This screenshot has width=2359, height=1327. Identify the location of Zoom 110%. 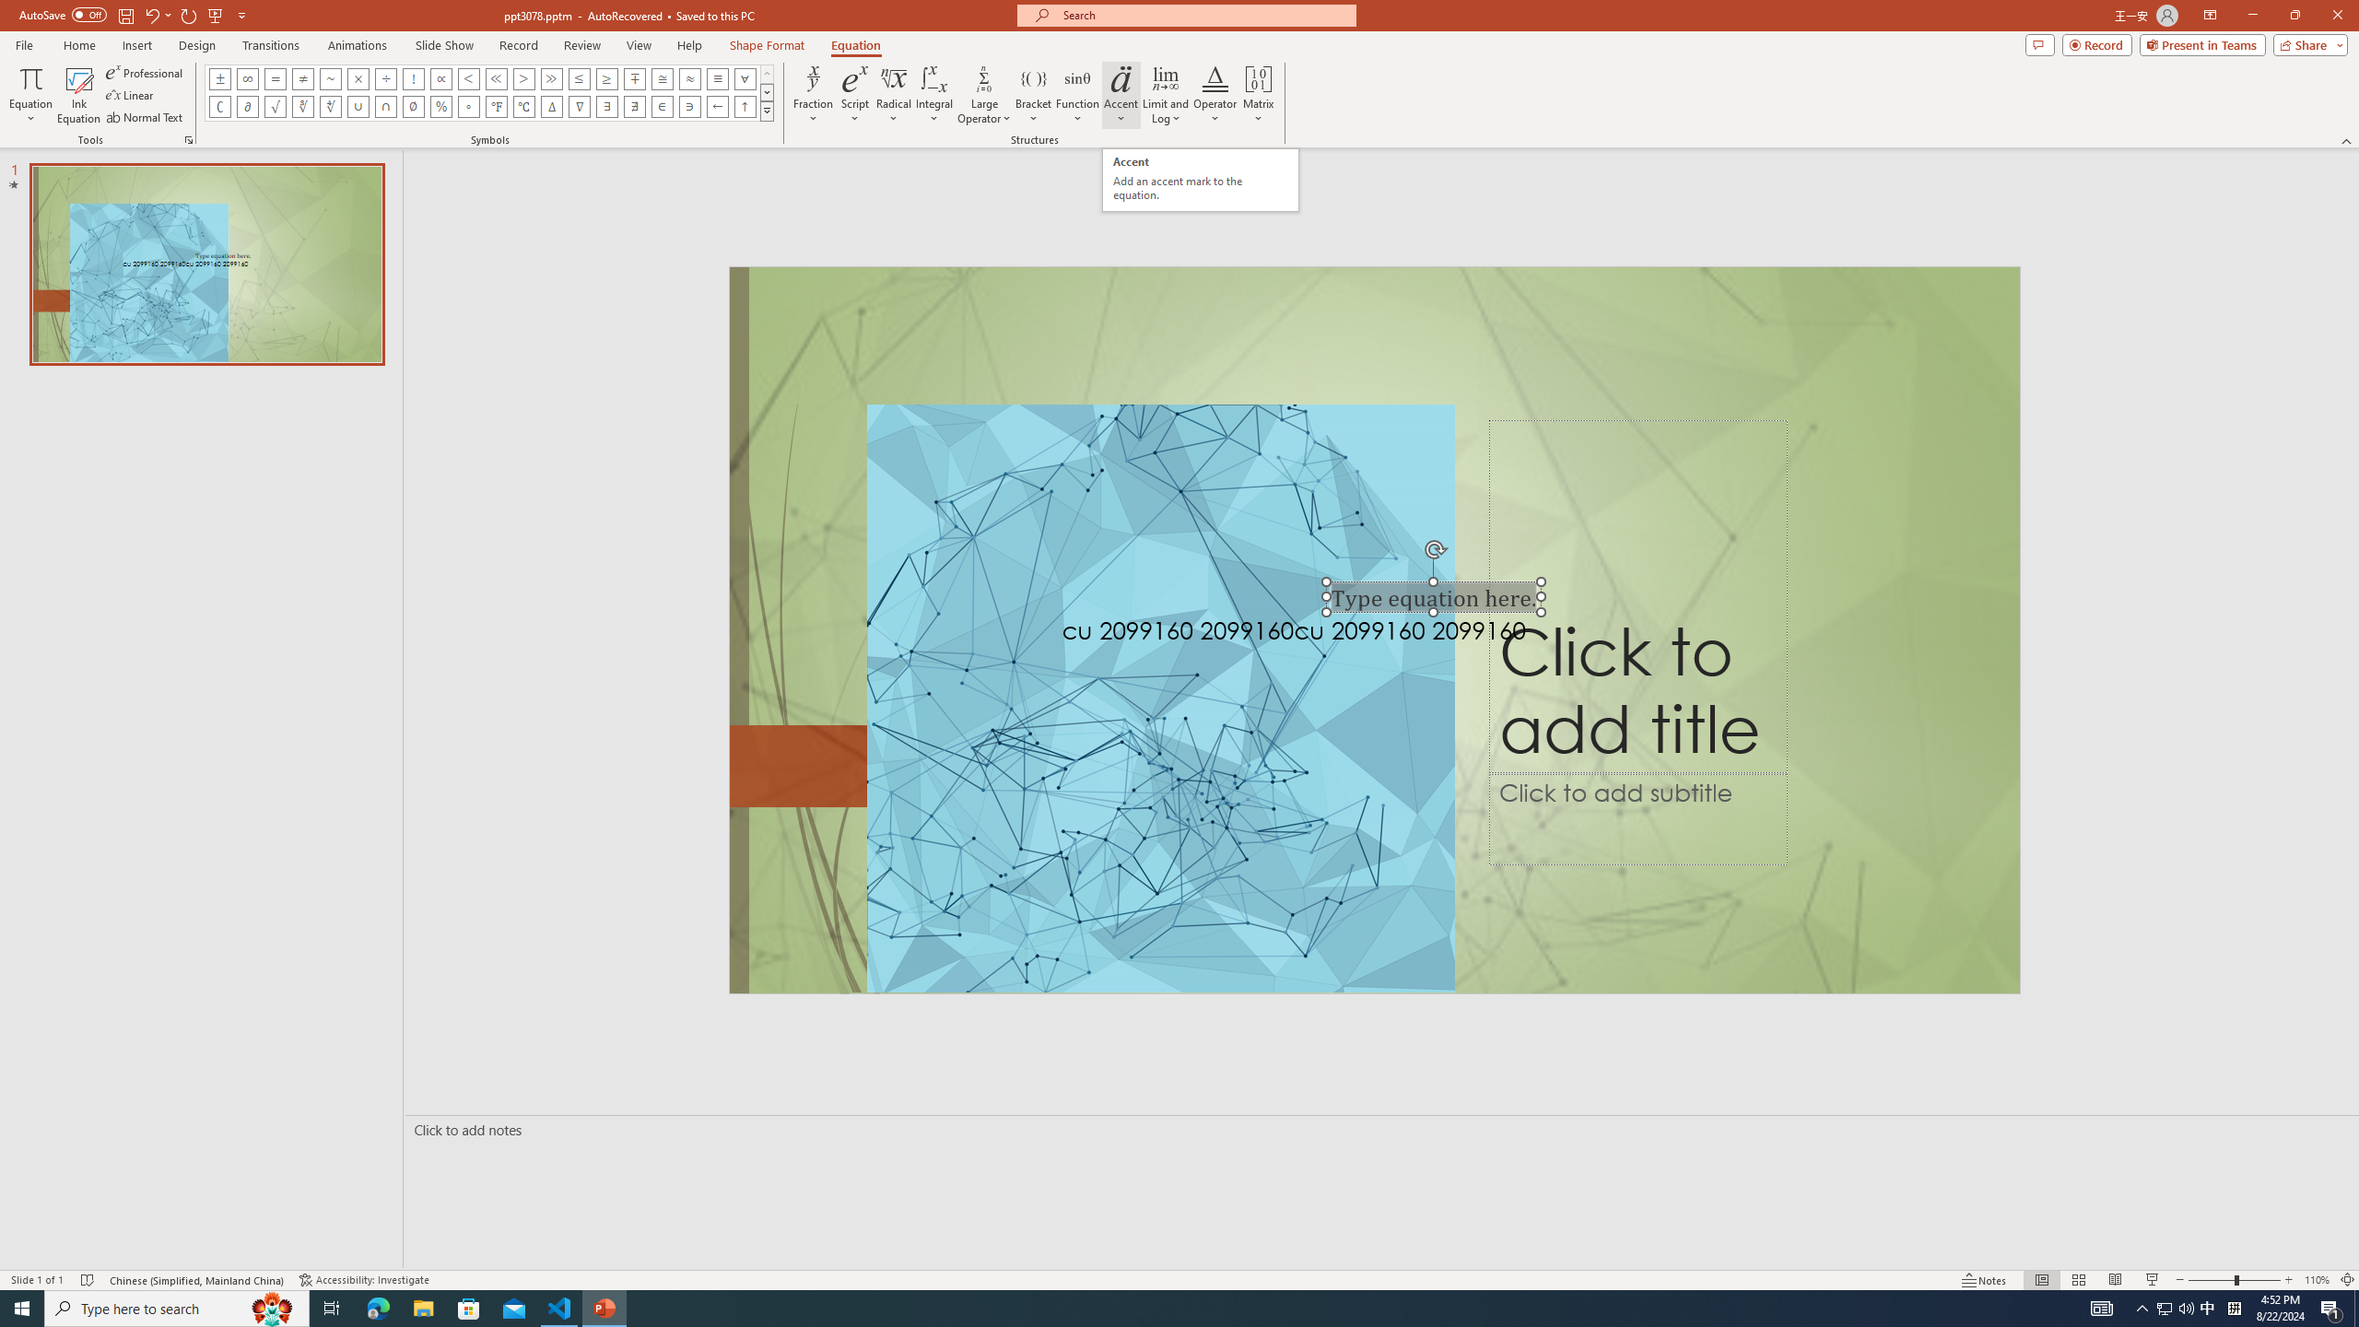
(2317, 1280).